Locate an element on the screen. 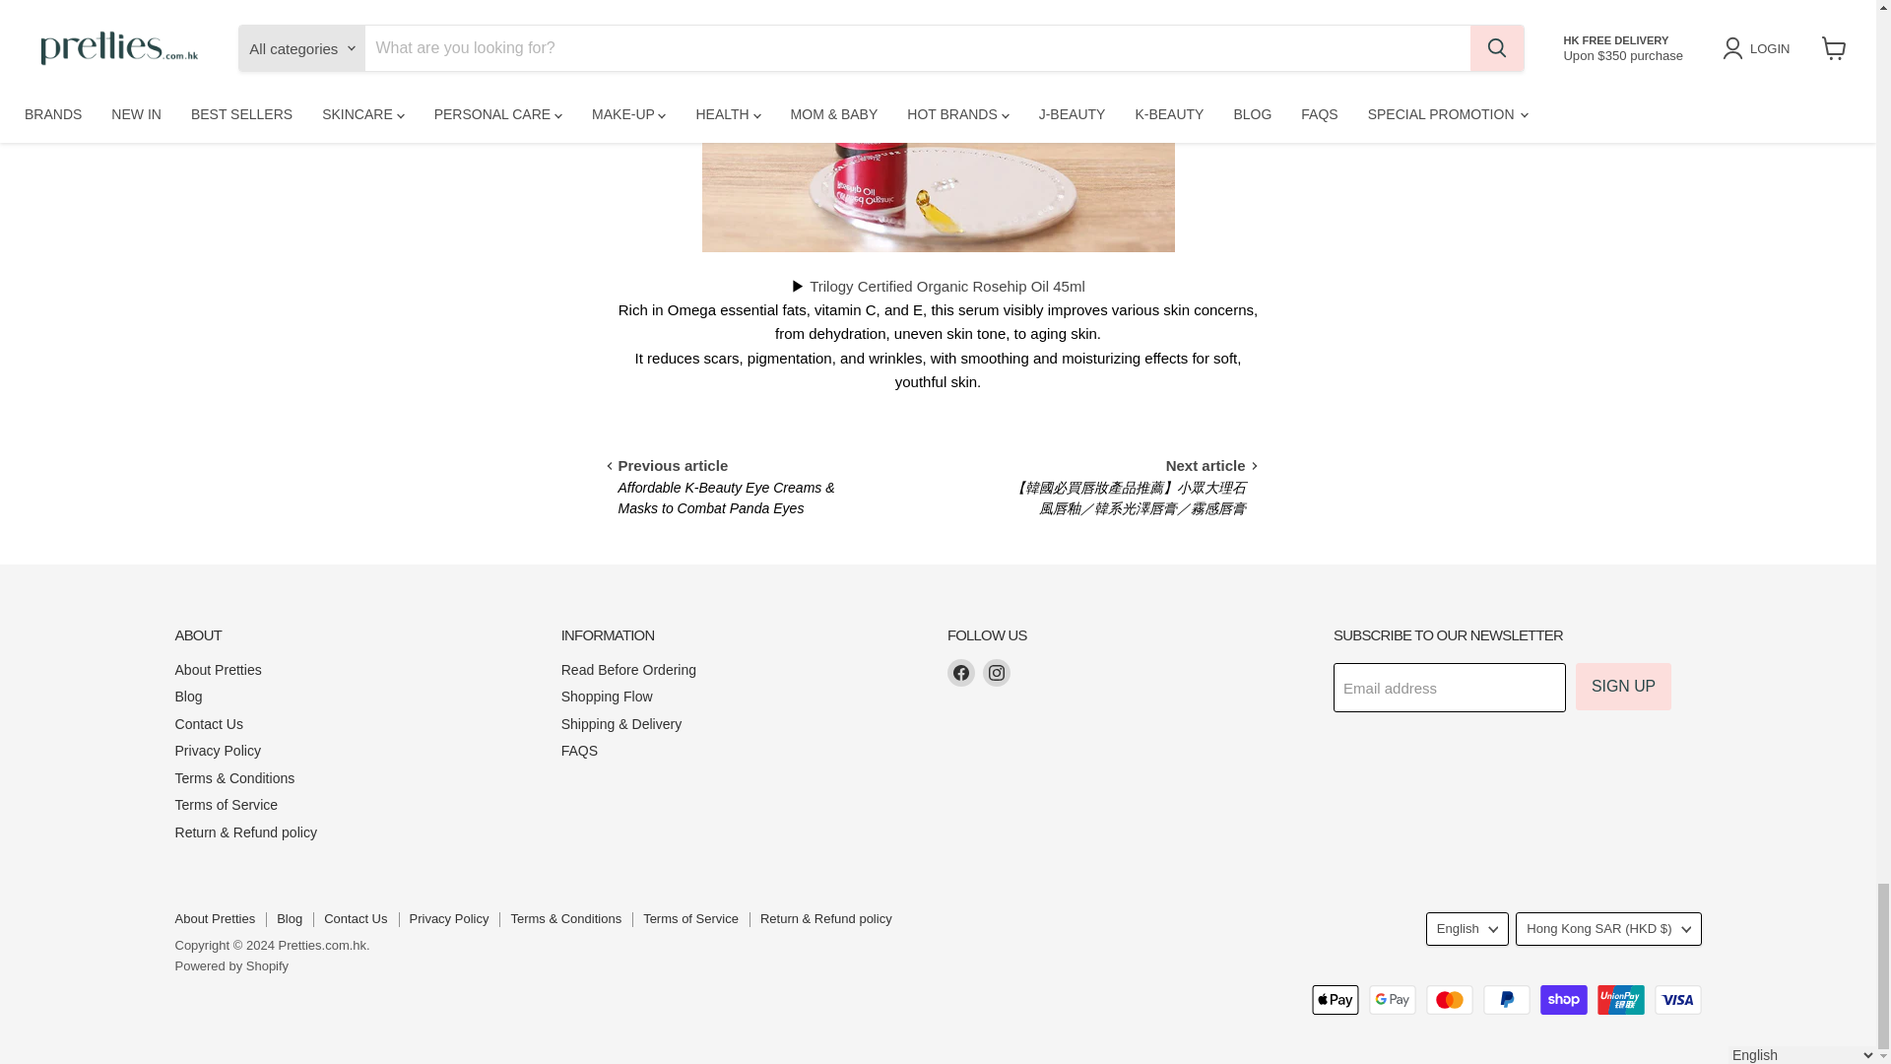 The width and height of the screenshot is (1891, 1064). Facebook is located at coordinates (961, 672).